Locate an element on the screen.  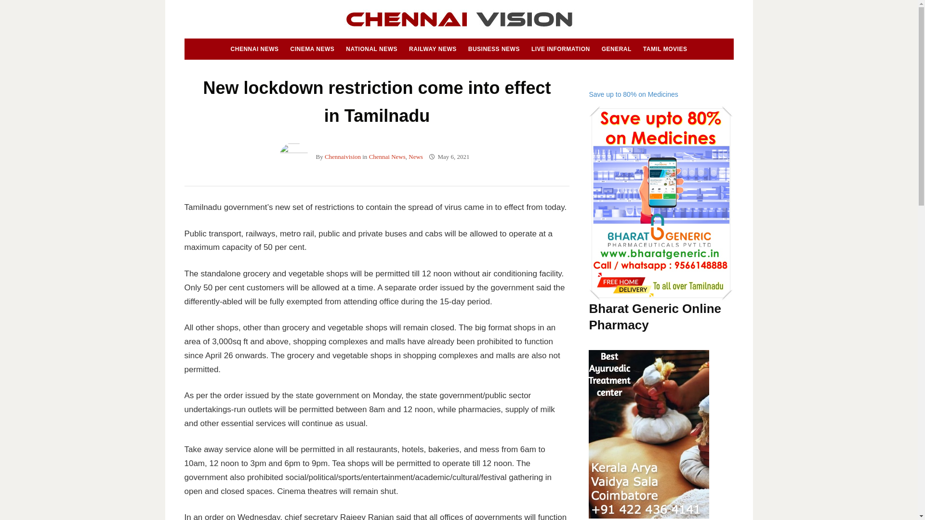
NATIONAL NEWS is located at coordinates (372, 49).